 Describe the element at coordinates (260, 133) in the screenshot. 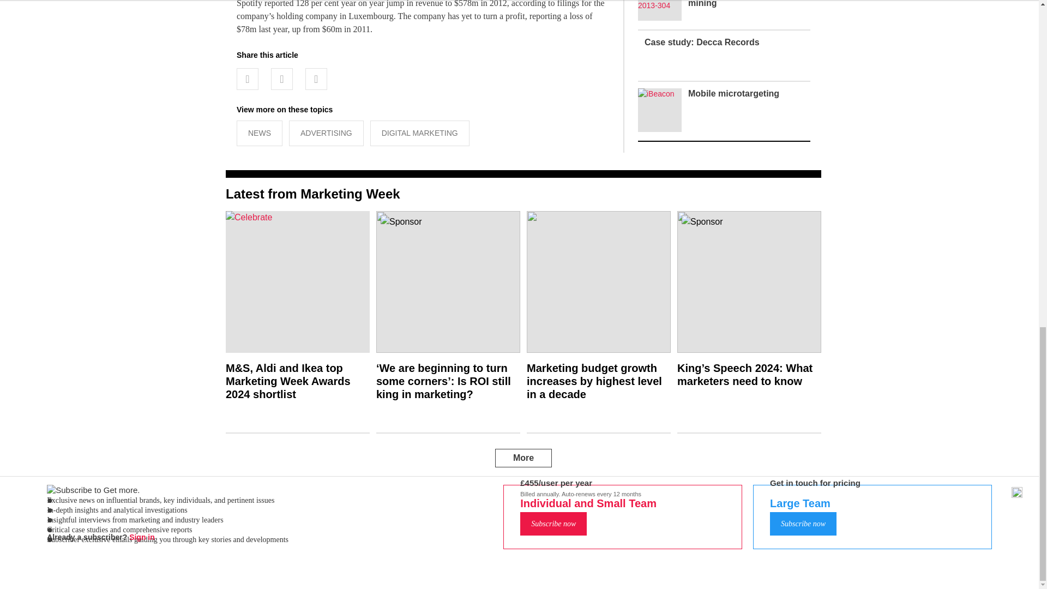

I see `NEWS` at that location.